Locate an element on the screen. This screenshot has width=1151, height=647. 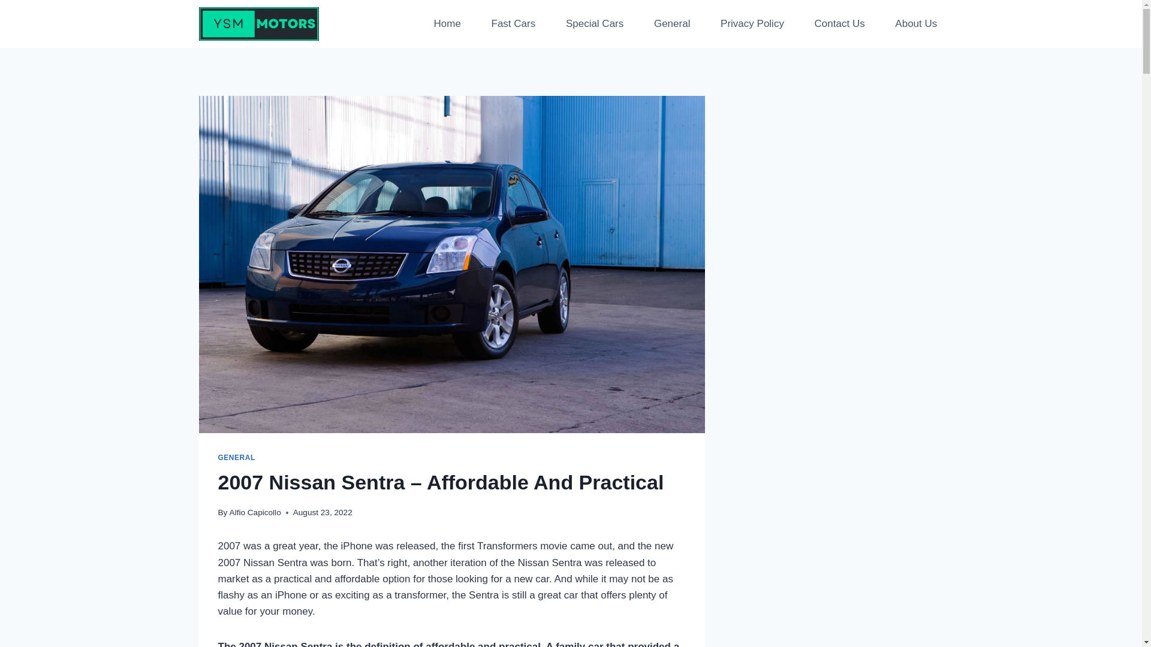
Alfio Capicollo is located at coordinates (255, 512).